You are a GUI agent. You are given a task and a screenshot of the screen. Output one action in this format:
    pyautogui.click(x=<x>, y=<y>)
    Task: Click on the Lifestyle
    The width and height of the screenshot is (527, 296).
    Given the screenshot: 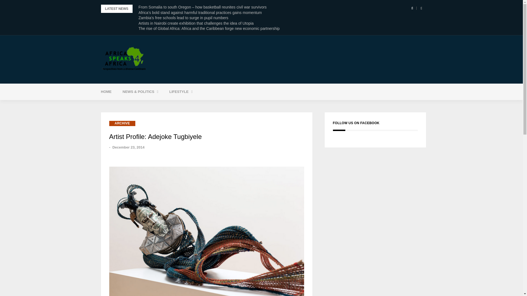 What is the action you would take?
    pyautogui.click(x=181, y=92)
    